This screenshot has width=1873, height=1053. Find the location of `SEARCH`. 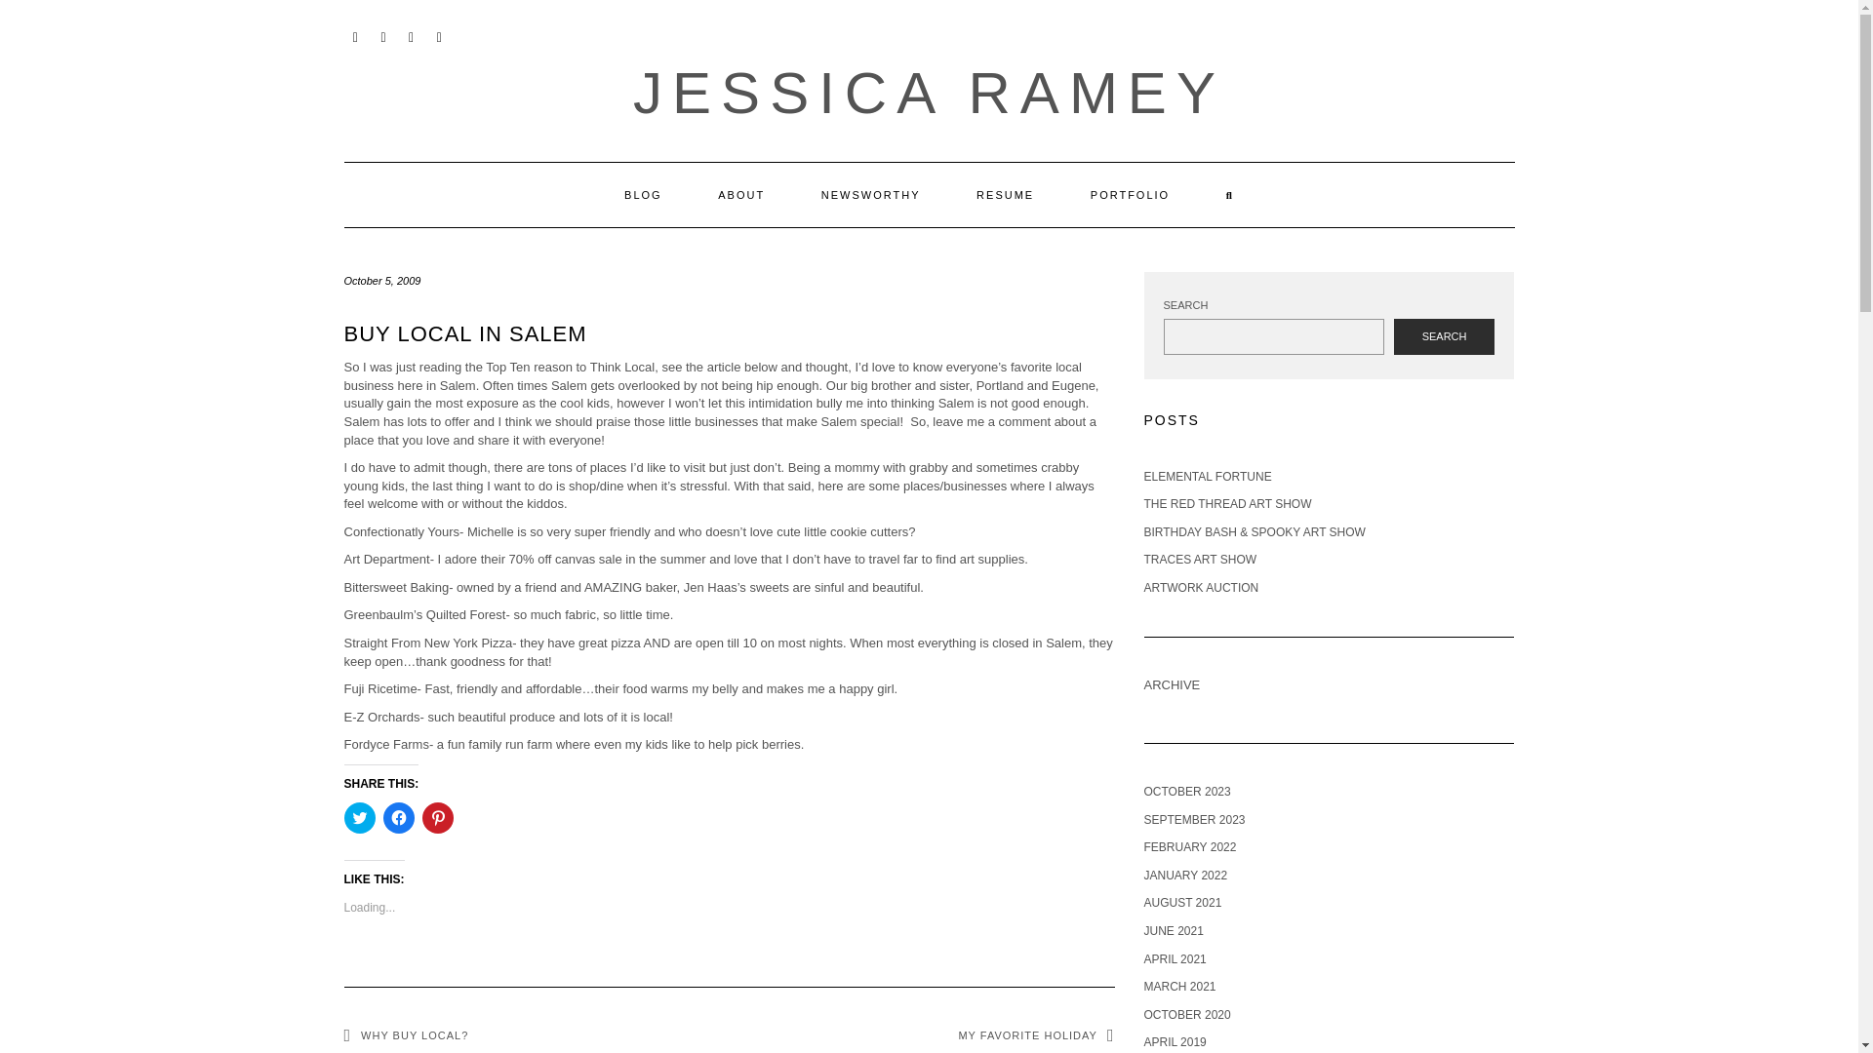

SEARCH is located at coordinates (1444, 337).